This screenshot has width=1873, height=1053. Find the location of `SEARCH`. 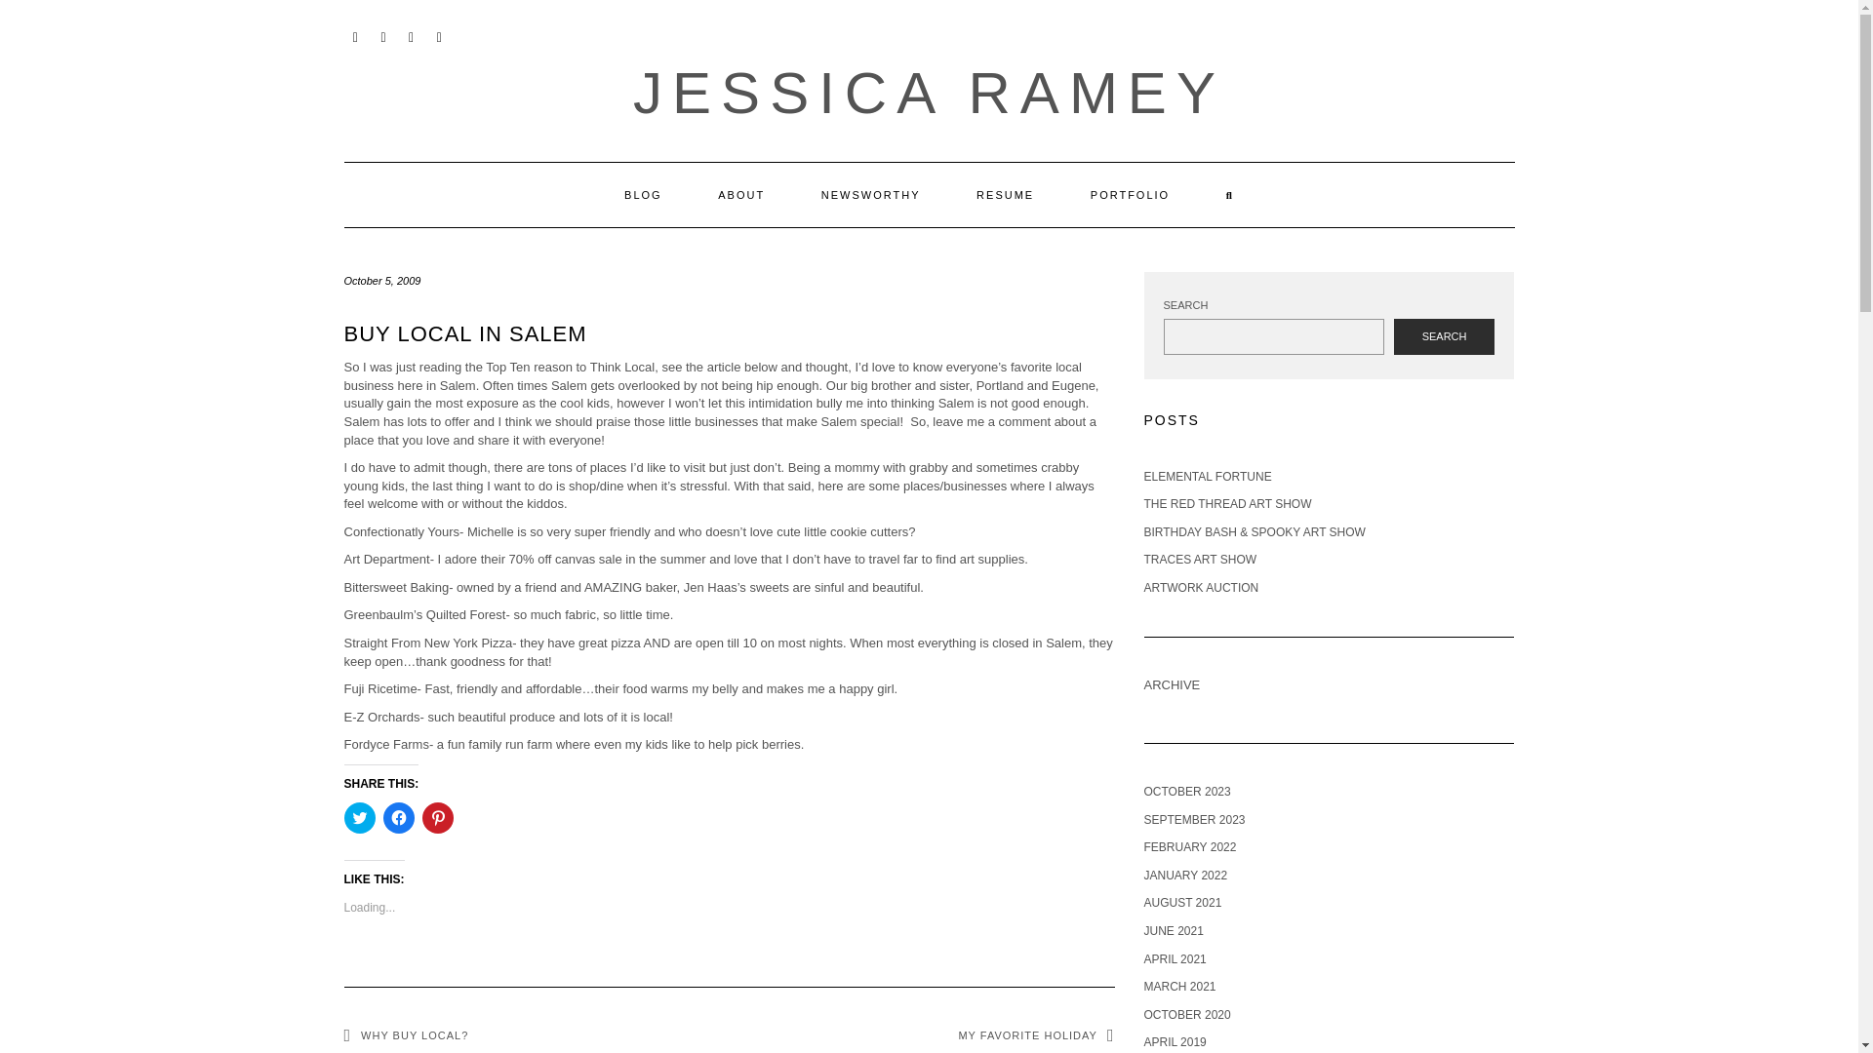

SEARCH is located at coordinates (1444, 337).